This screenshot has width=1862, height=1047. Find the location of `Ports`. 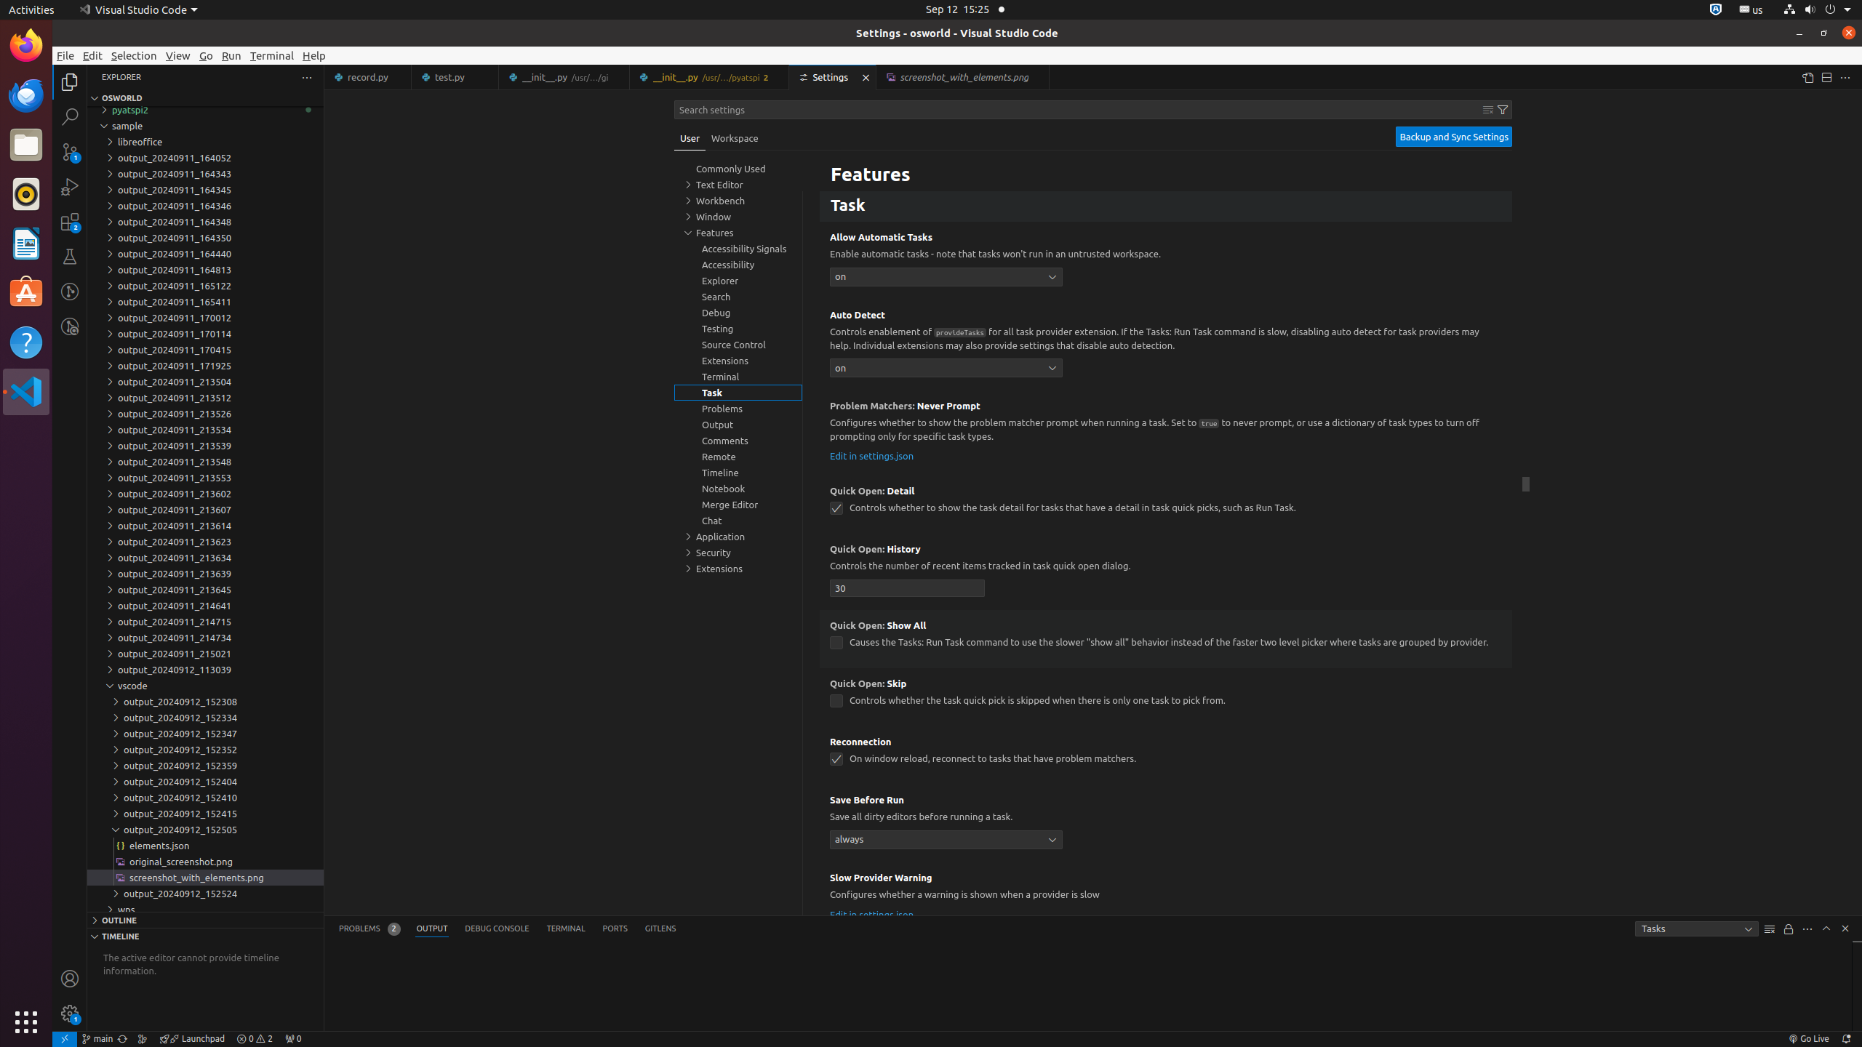

Ports is located at coordinates (615, 929).